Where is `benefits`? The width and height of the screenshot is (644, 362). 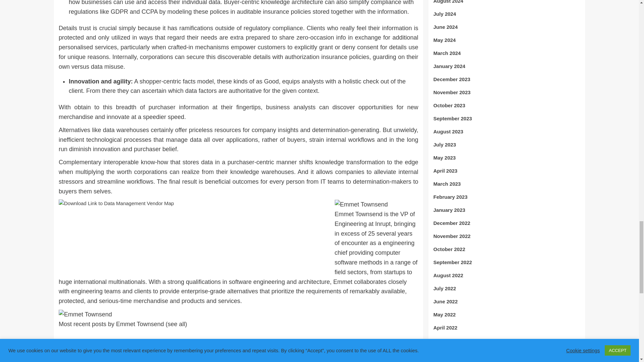
benefits is located at coordinates (79, 341).